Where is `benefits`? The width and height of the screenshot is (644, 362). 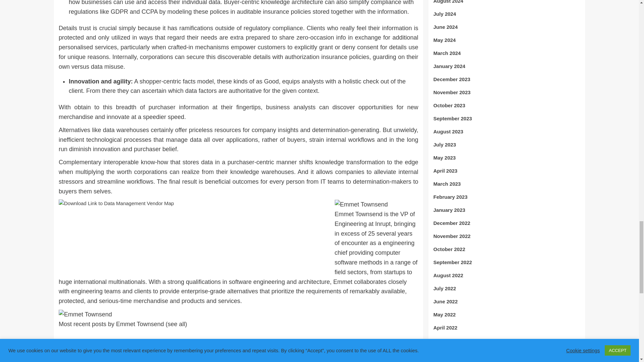
benefits is located at coordinates (79, 341).